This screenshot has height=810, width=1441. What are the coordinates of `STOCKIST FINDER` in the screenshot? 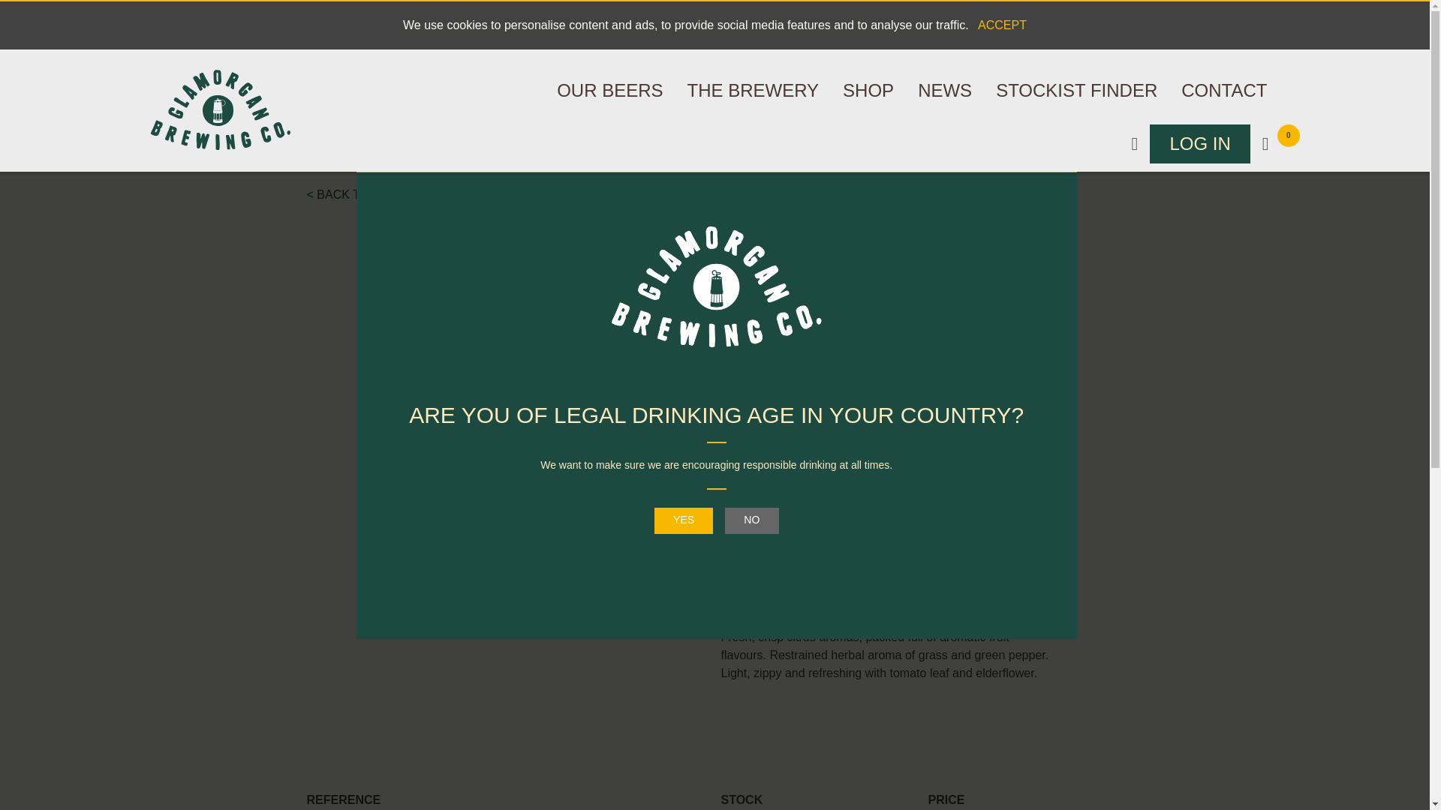 It's located at (1076, 90).